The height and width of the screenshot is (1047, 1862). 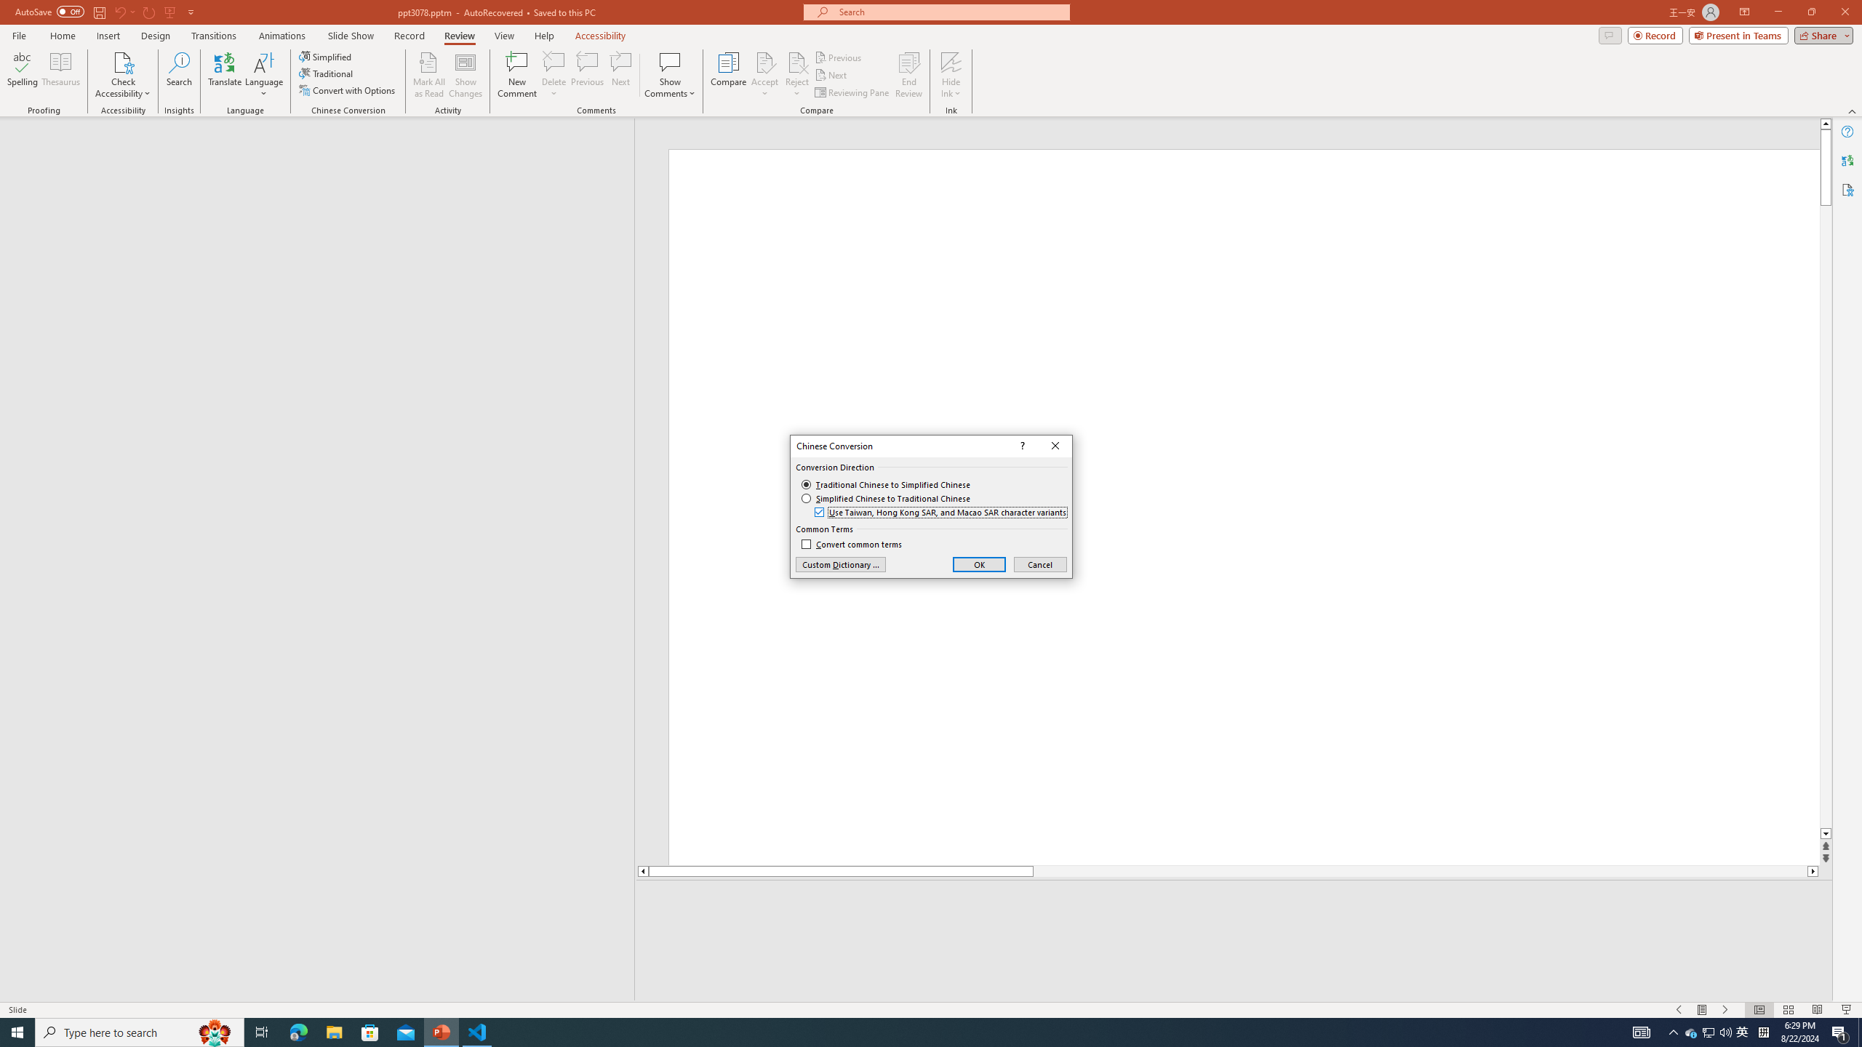 What do you see at coordinates (22, 75) in the screenshot?
I see `Spelling...` at bounding box center [22, 75].